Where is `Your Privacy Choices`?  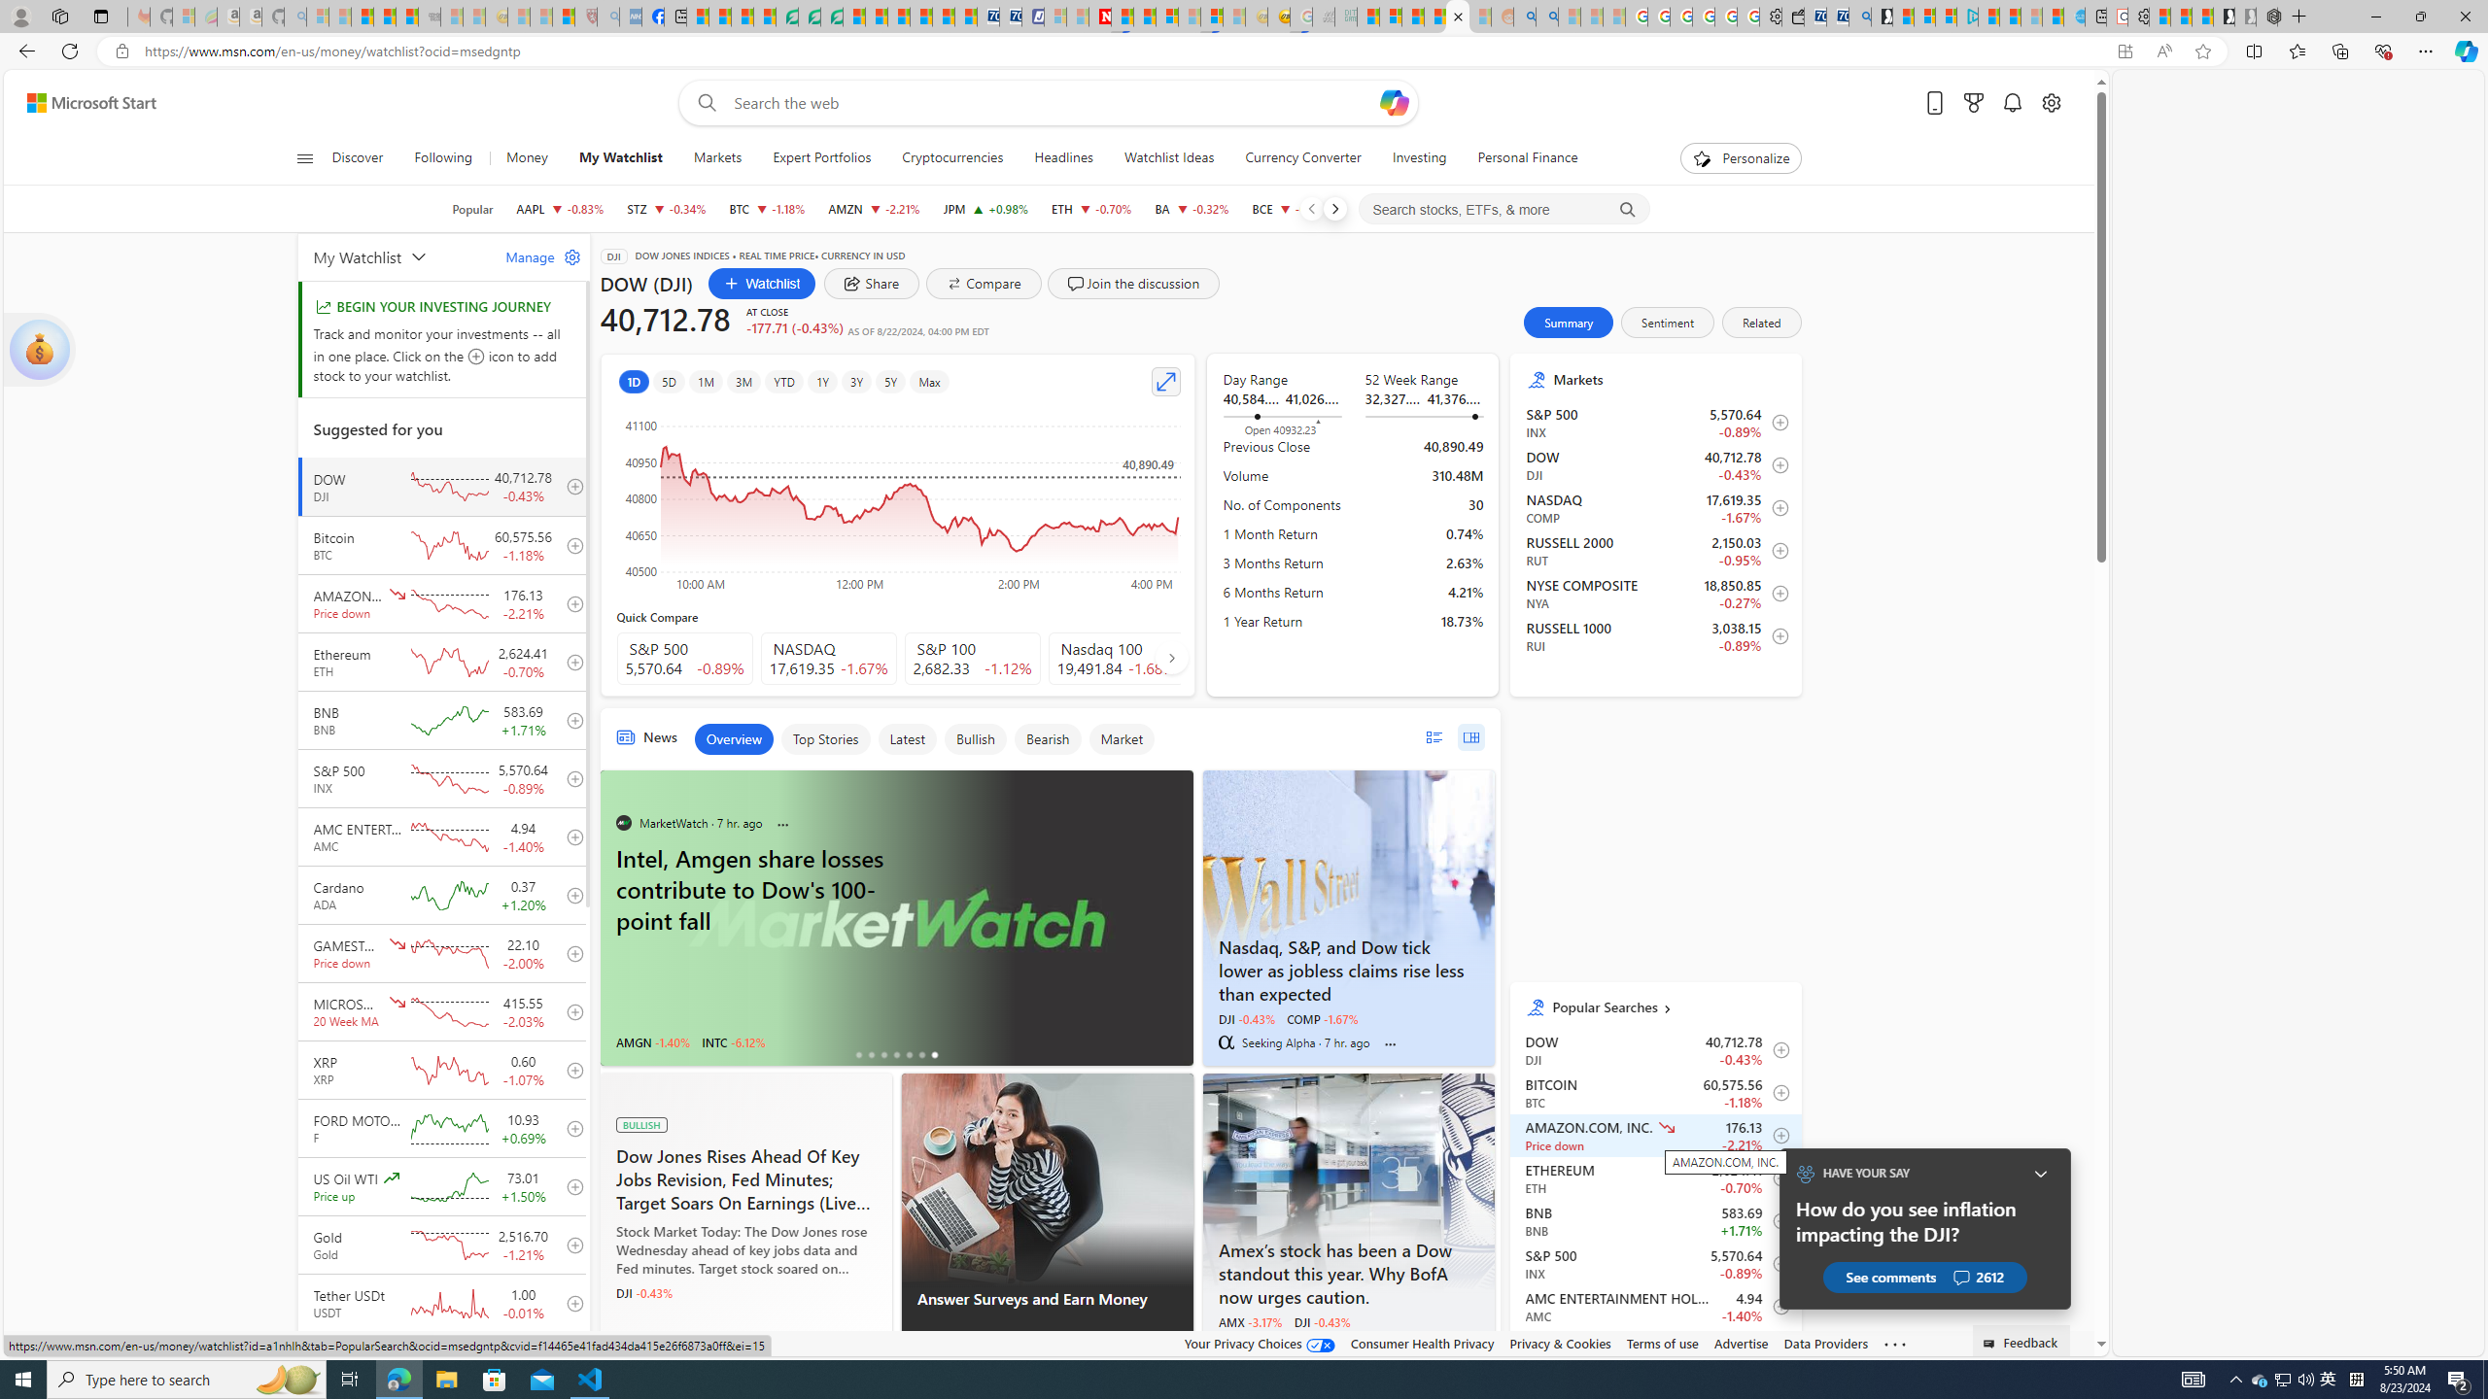
Your Privacy Choices is located at coordinates (1260, 1343).